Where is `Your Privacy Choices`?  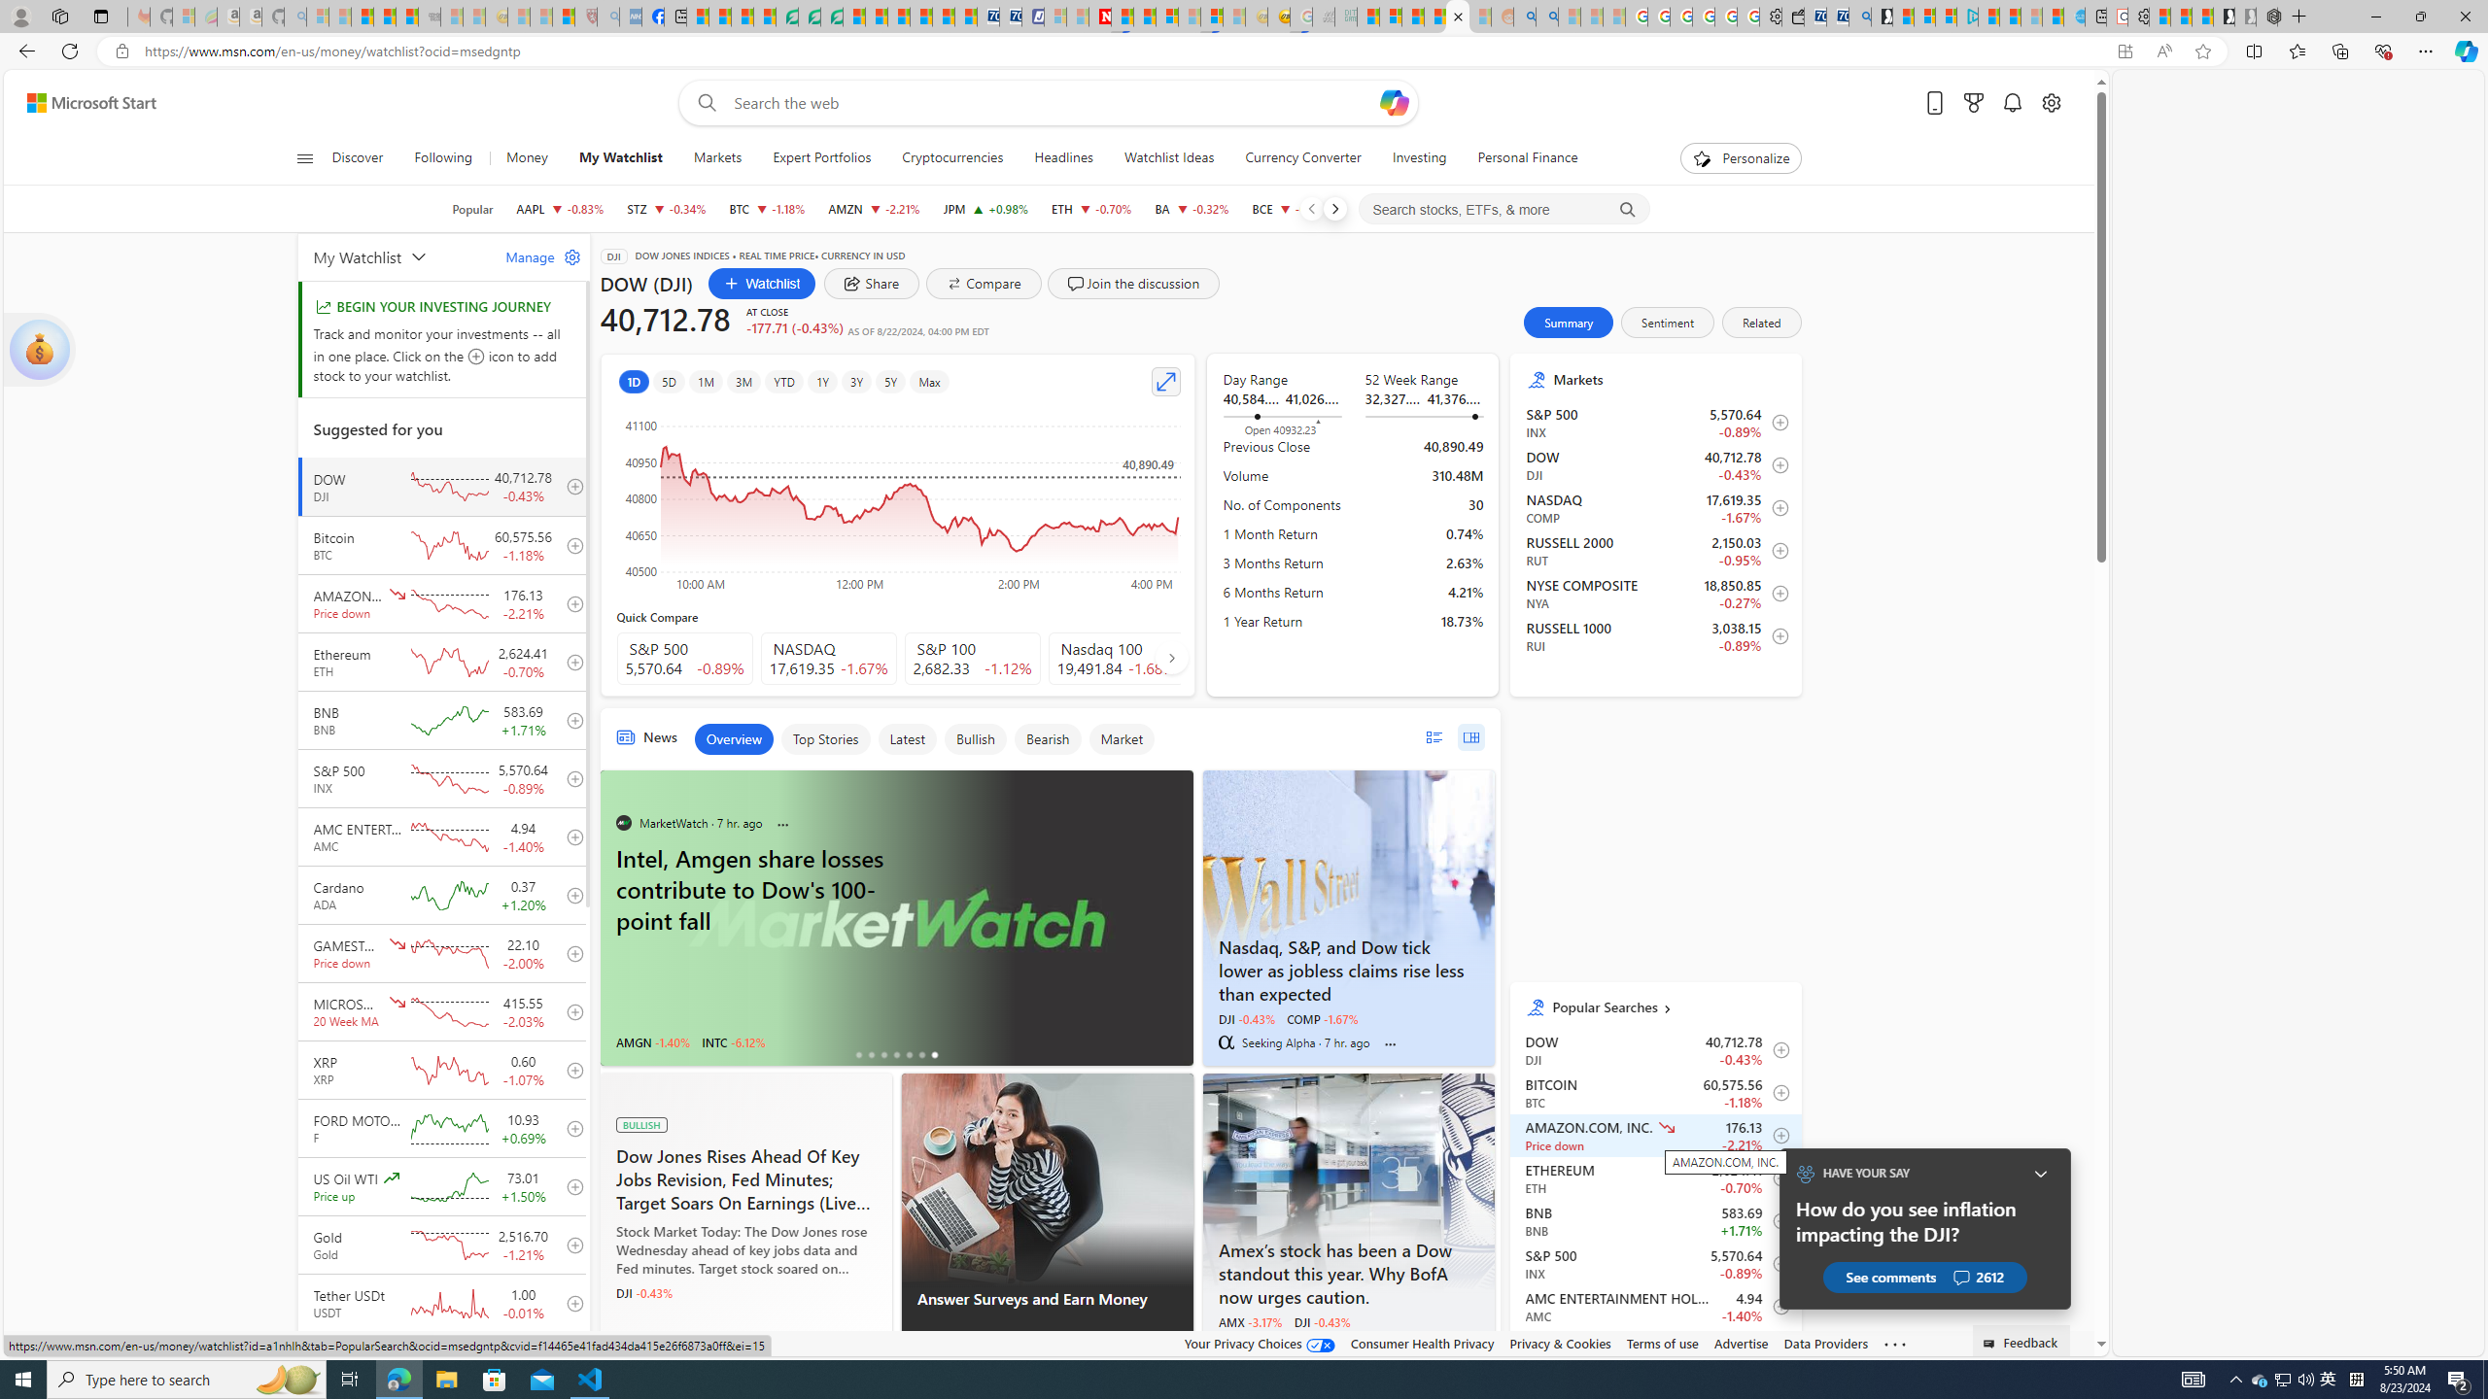
Your Privacy Choices is located at coordinates (1260, 1343).